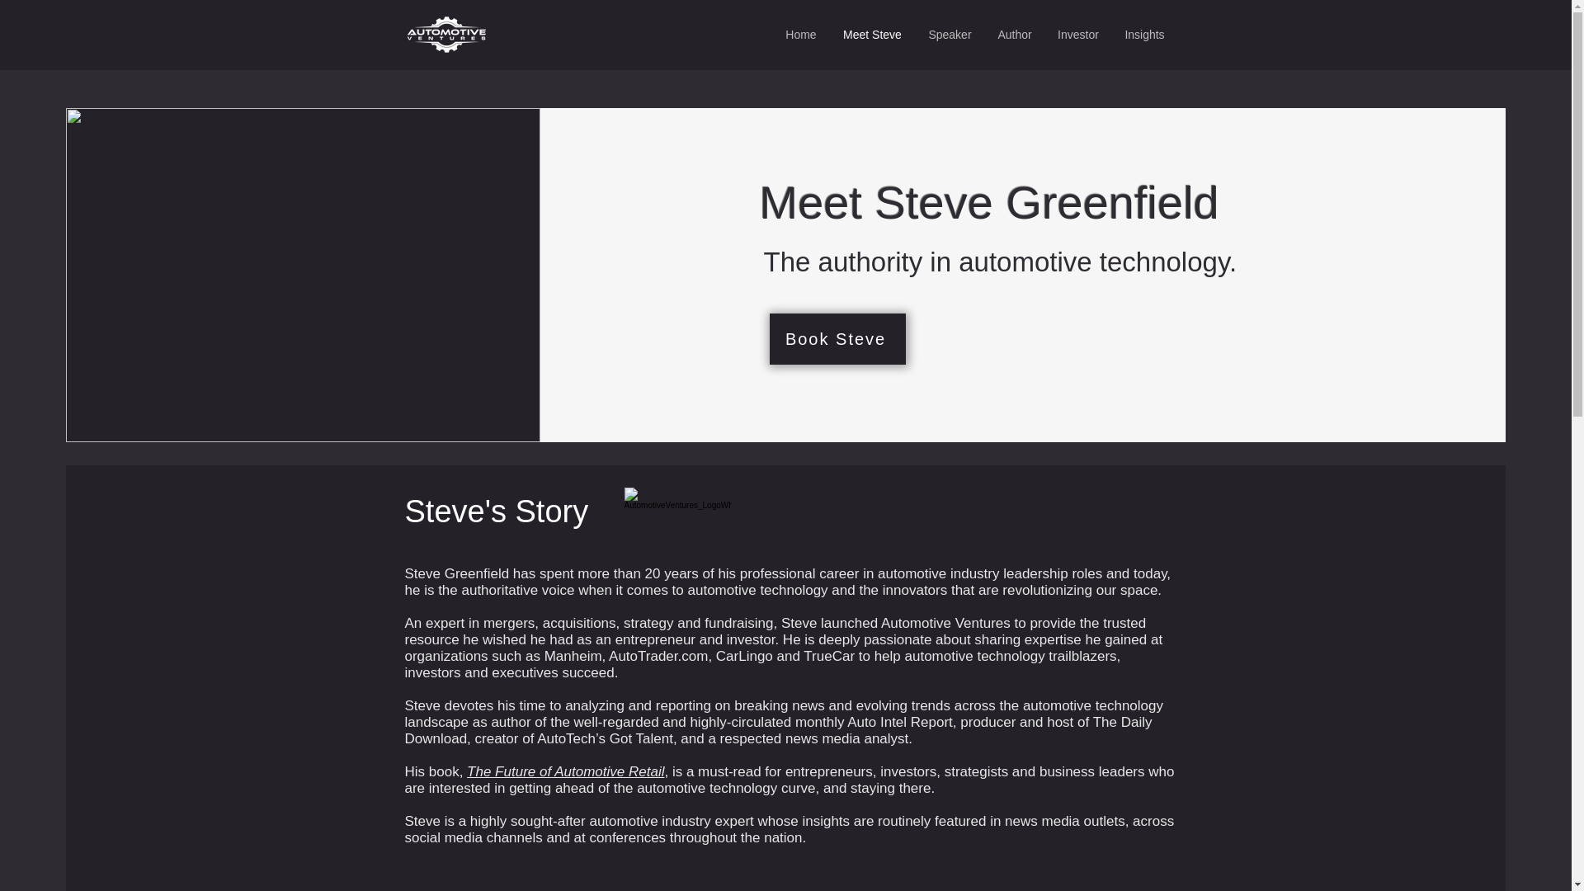  Describe the element at coordinates (838, 338) in the screenshot. I see `Book Steve` at that location.